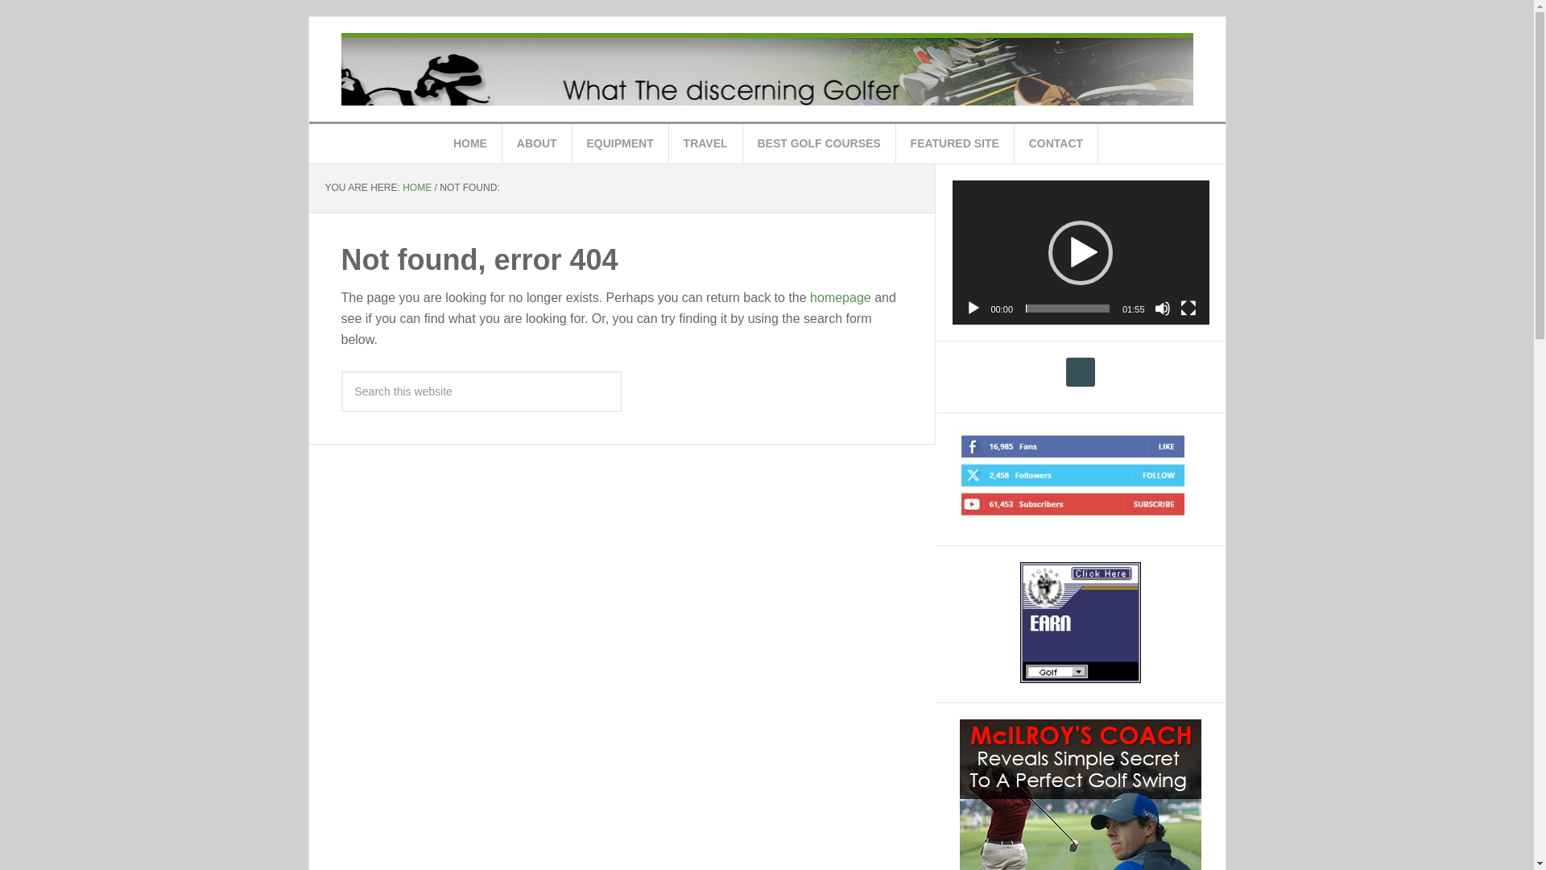  What do you see at coordinates (1188, 308) in the screenshot?
I see `Fullscreen` at bounding box center [1188, 308].